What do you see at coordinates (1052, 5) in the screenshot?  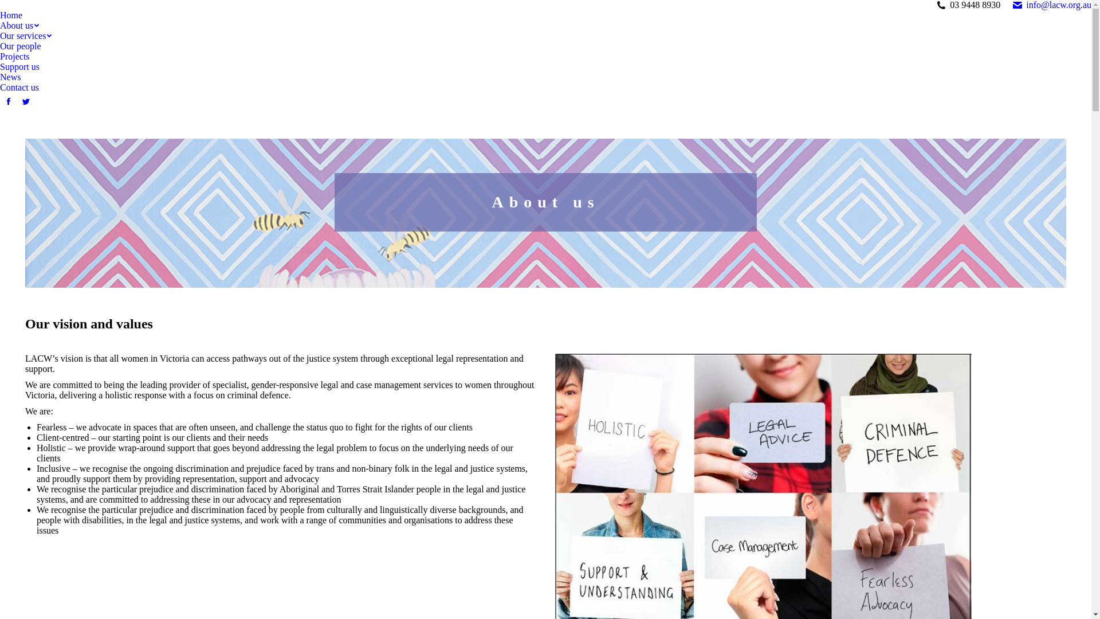 I see `info@lacw.org.au` at bounding box center [1052, 5].